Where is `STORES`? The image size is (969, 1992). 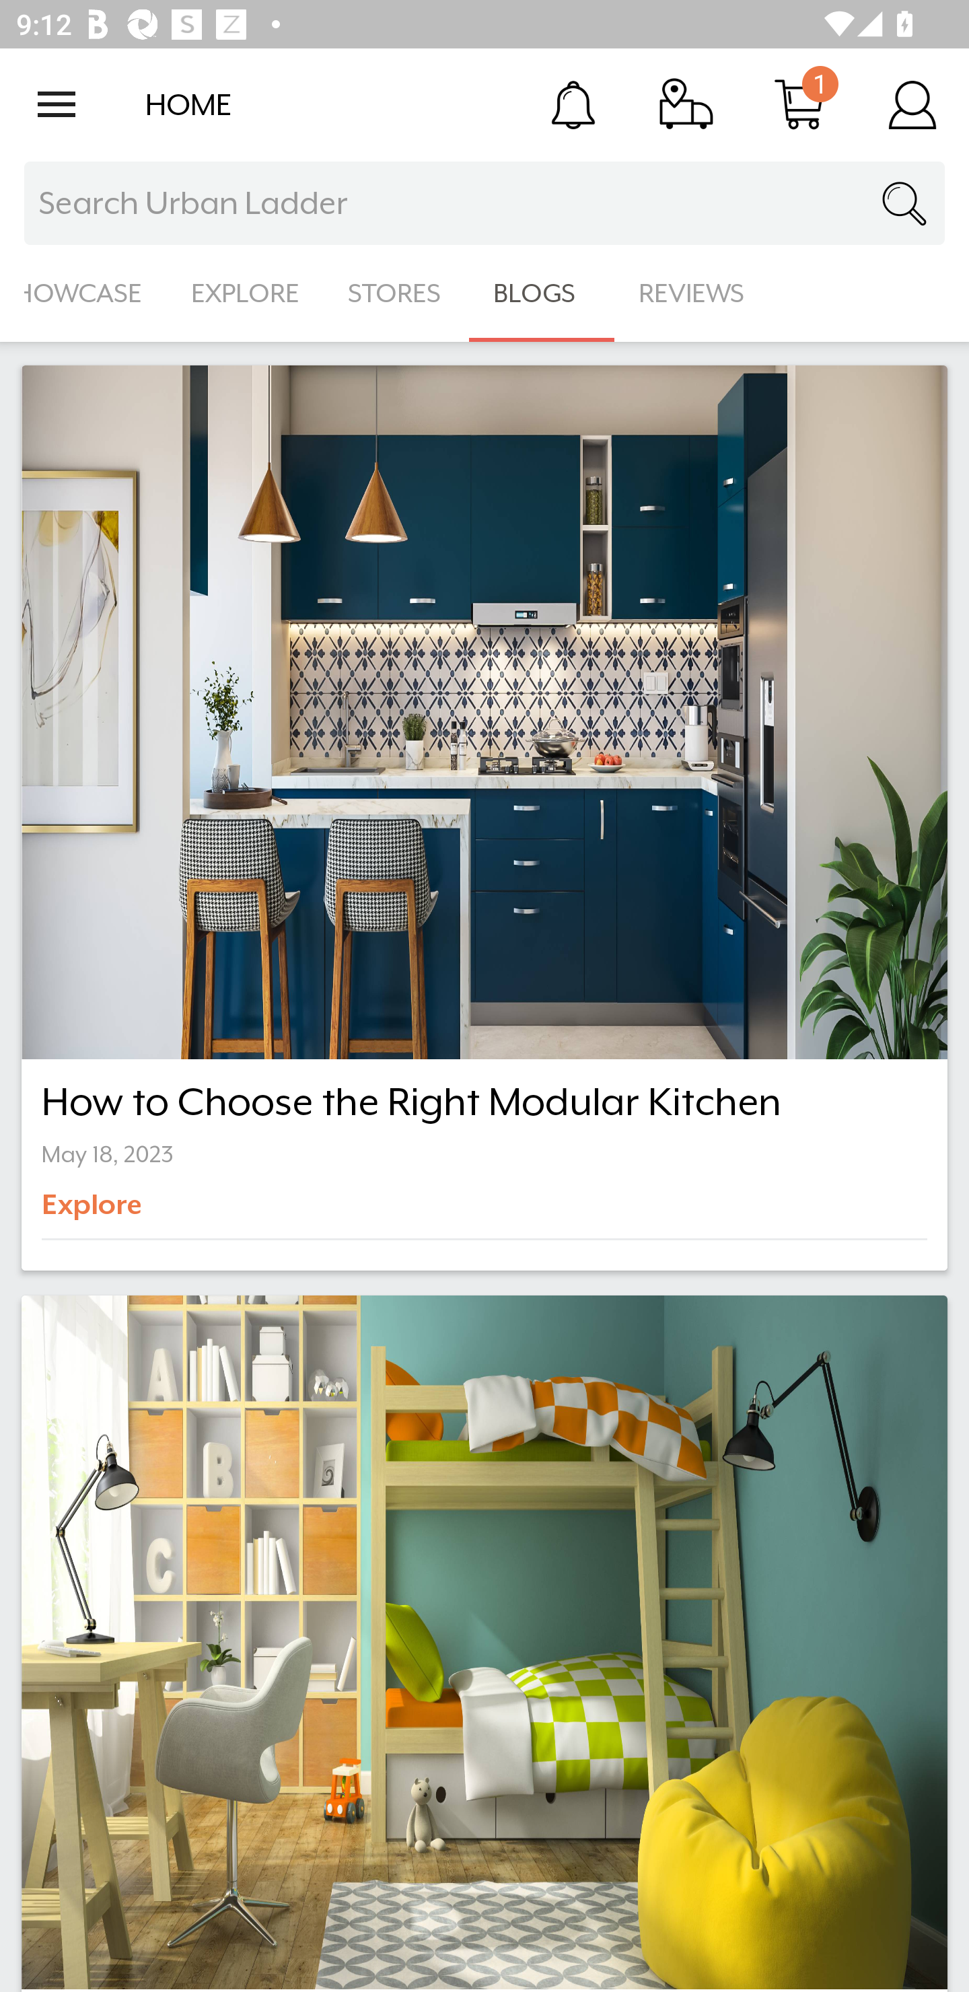 STORES is located at coordinates (396, 293).